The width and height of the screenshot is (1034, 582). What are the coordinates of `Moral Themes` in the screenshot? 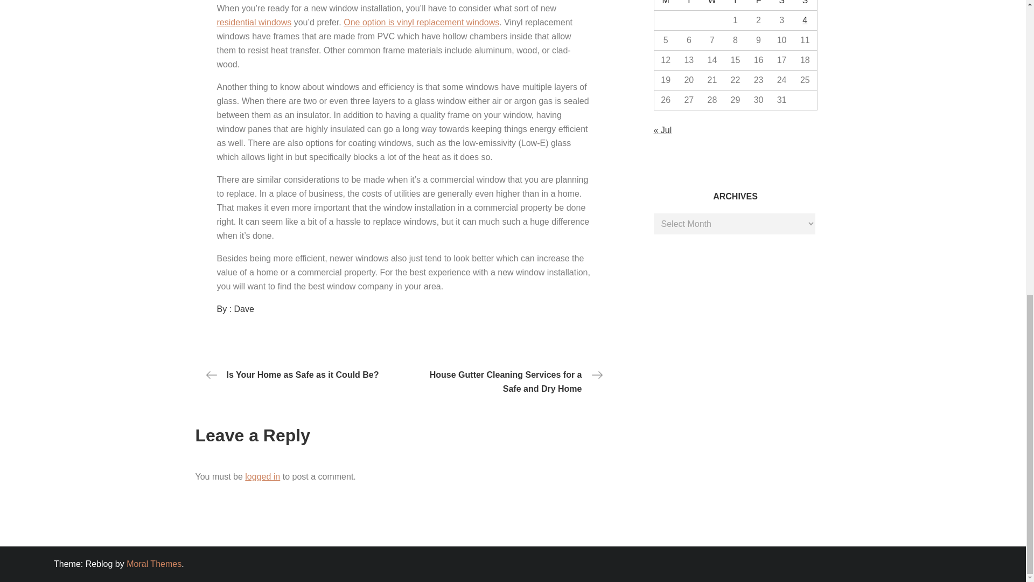 It's located at (154, 564).